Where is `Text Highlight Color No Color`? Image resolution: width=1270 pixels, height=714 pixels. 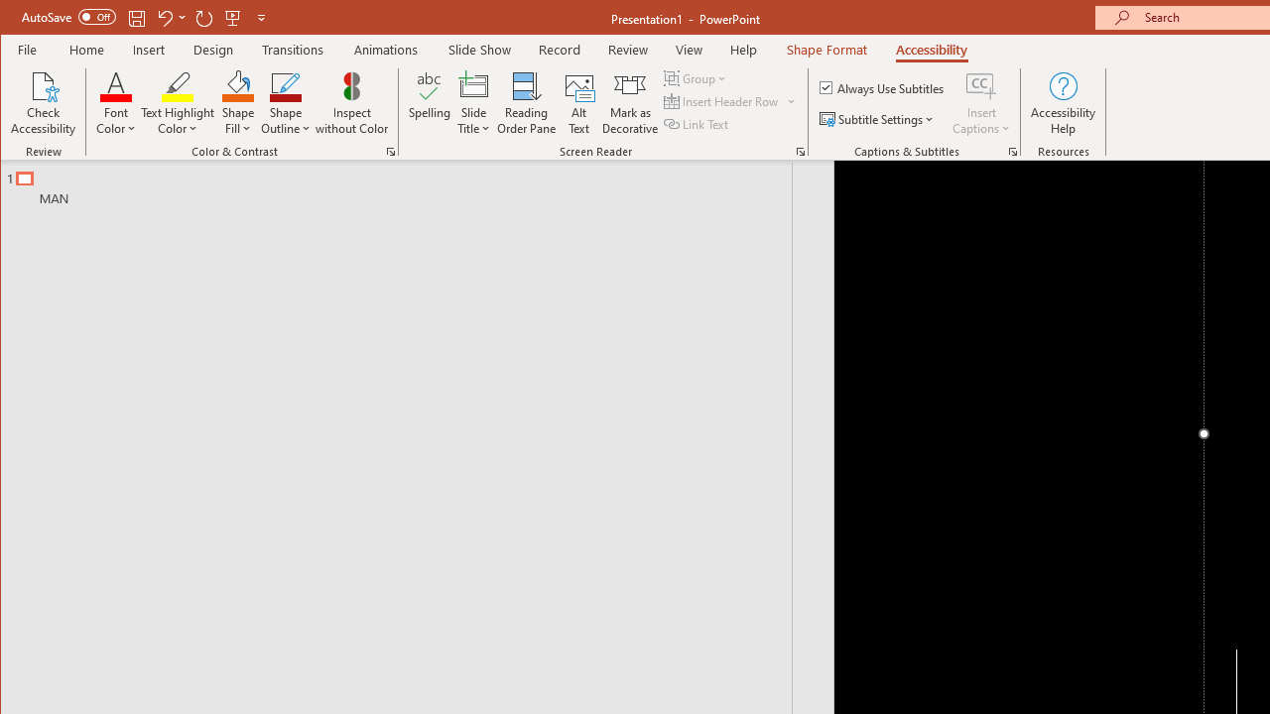
Text Highlight Color No Color is located at coordinates (177, 85).